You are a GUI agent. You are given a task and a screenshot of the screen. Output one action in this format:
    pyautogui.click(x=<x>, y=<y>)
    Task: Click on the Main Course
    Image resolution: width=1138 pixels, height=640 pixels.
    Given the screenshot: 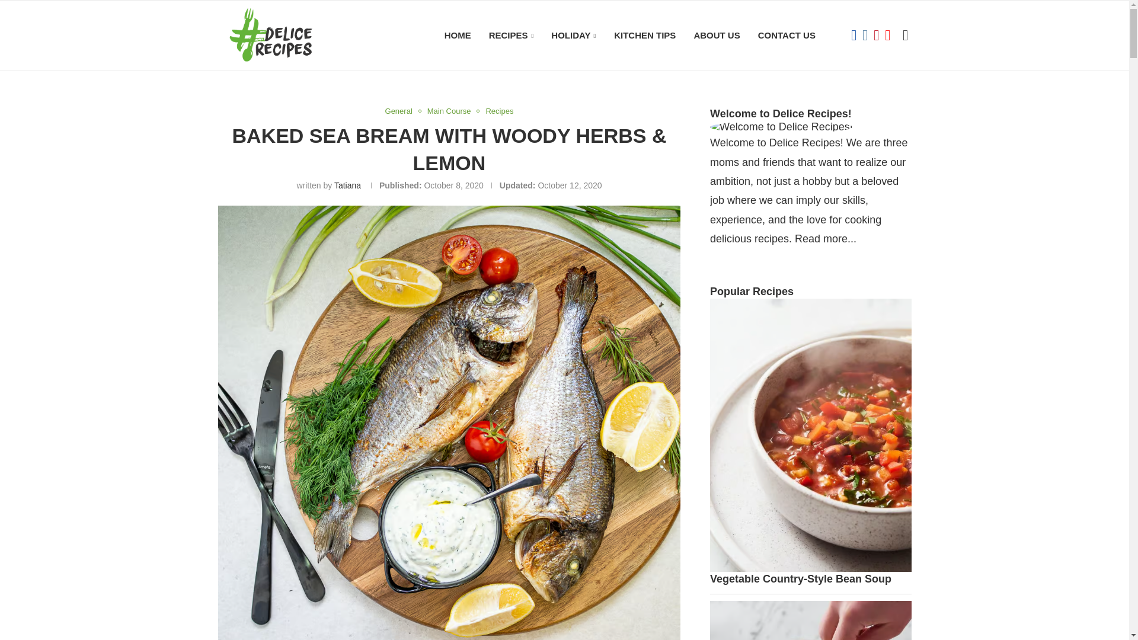 What is the action you would take?
    pyautogui.click(x=452, y=111)
    